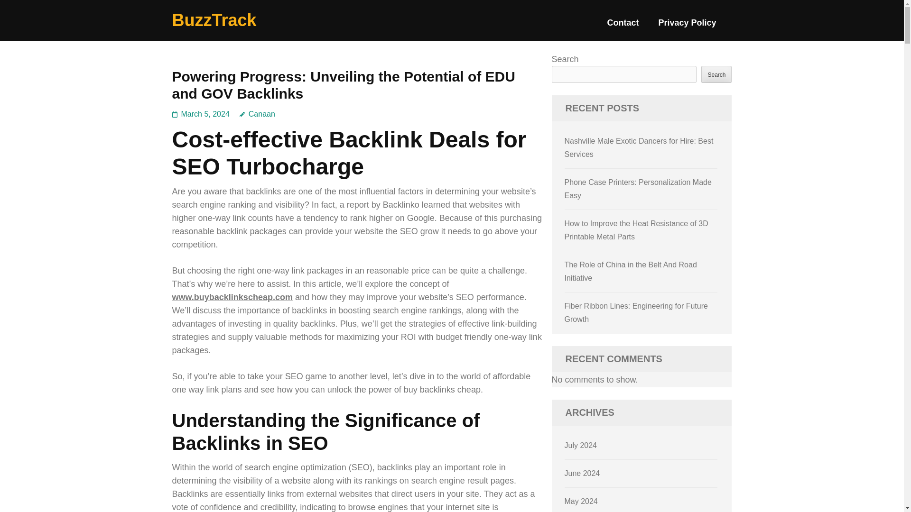 The height and width of the screenshot is (512, 911). I want to click on Search, so click(716, 74).